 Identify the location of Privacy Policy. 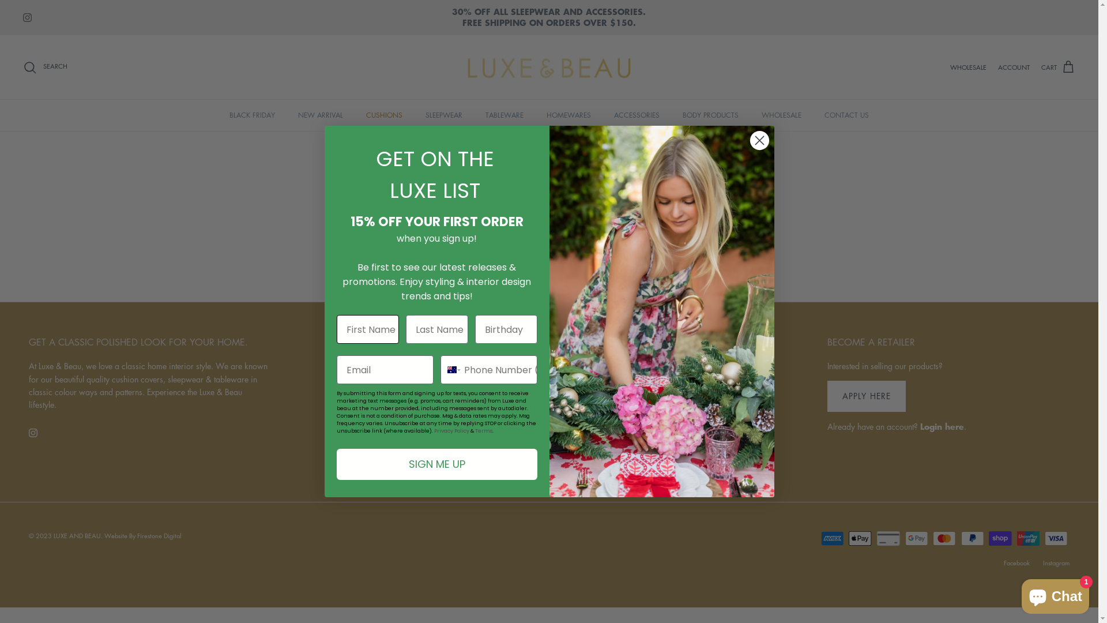
(451, 431).